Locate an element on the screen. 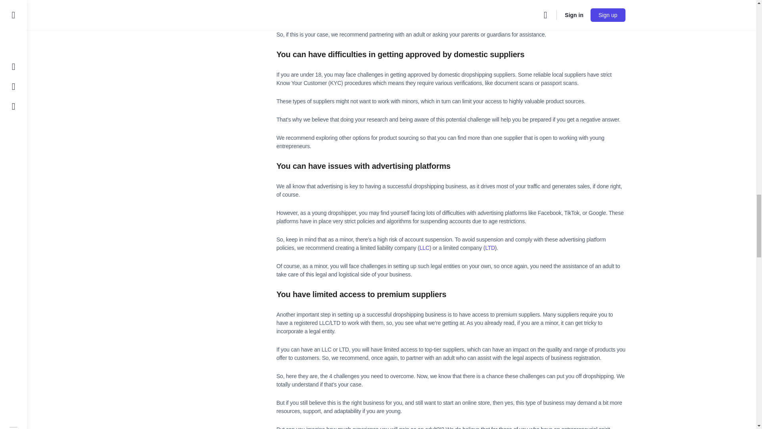 This screenshot has height=429, width=762. LTD is located at coordinates (490, 247).